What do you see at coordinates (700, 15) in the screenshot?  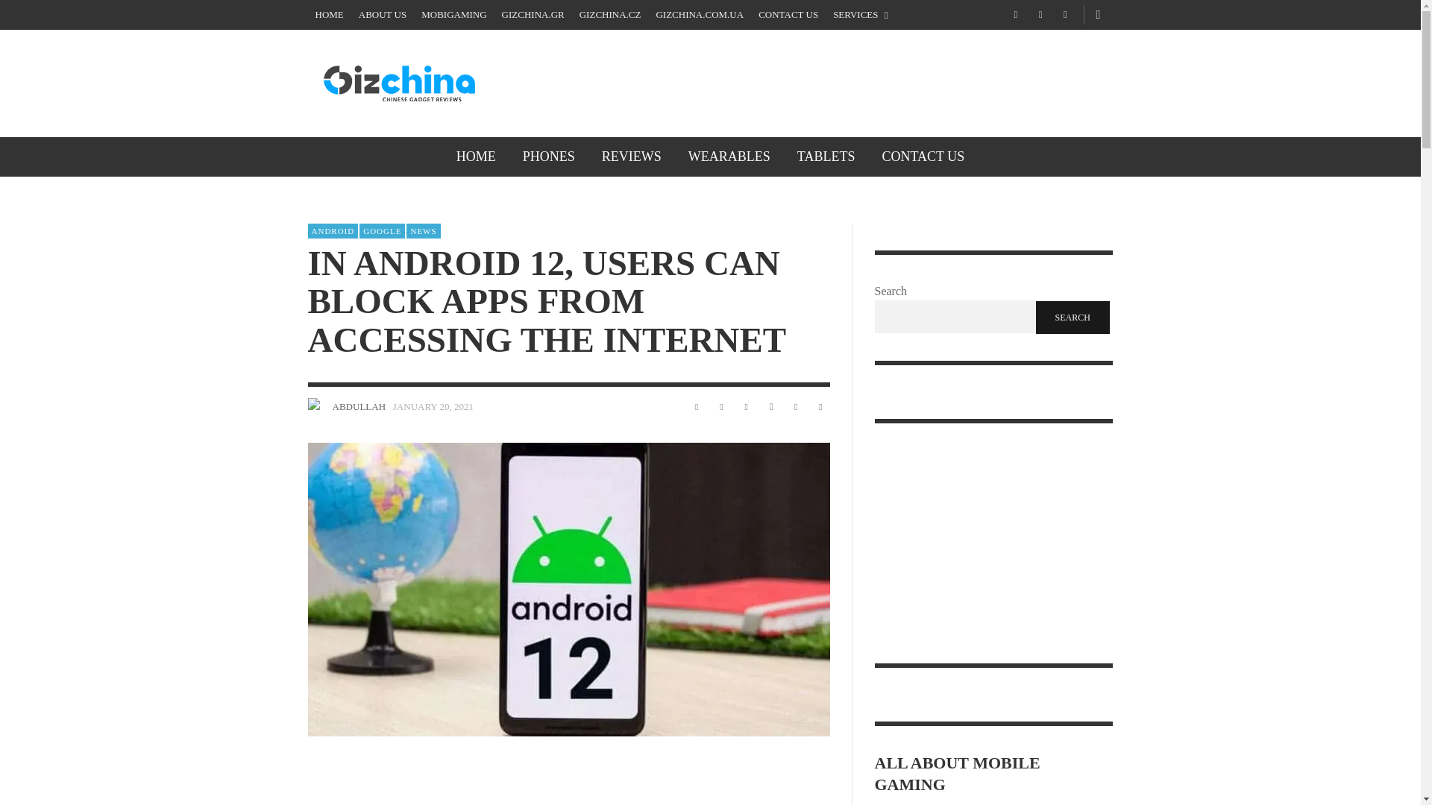 I see `GIZCHINA.COM.UA` at bounding box center [700, 15].